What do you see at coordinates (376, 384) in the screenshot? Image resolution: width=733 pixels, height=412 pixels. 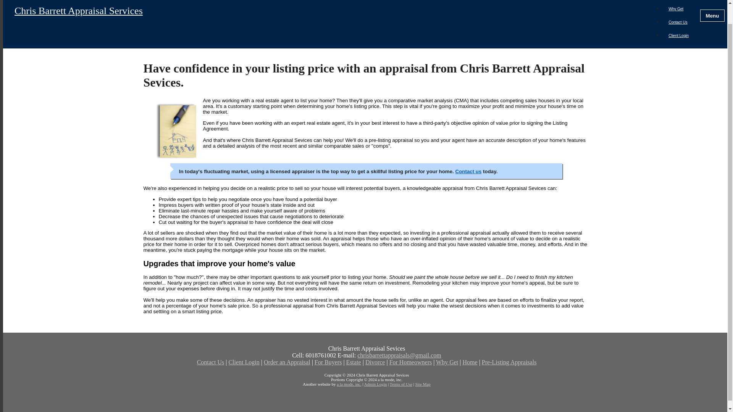 I see `Admin Login` at bounding box center [376, 384].